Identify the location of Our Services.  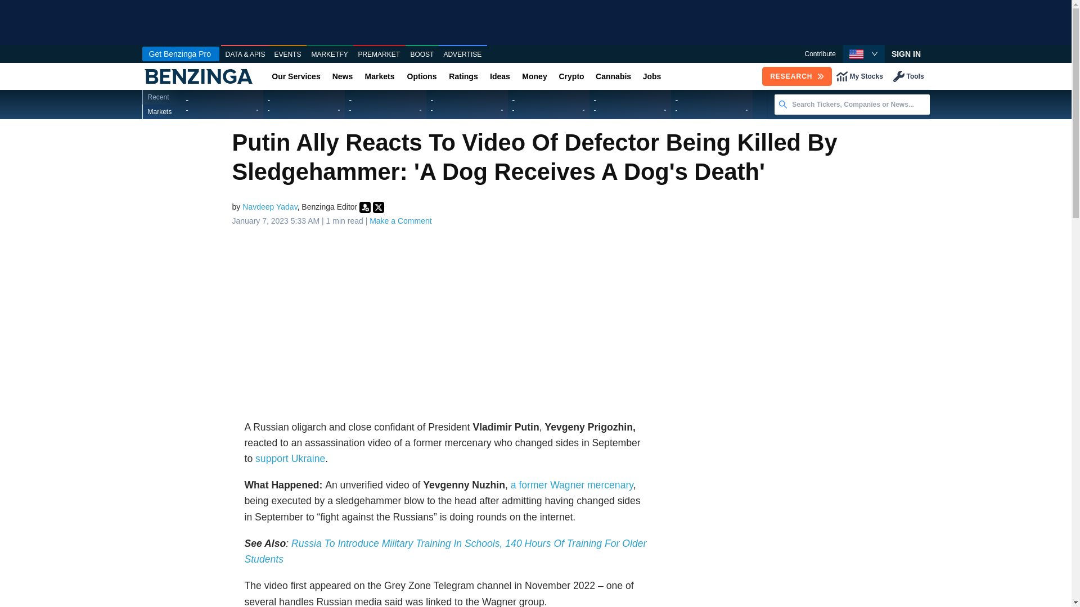
(296, 76).